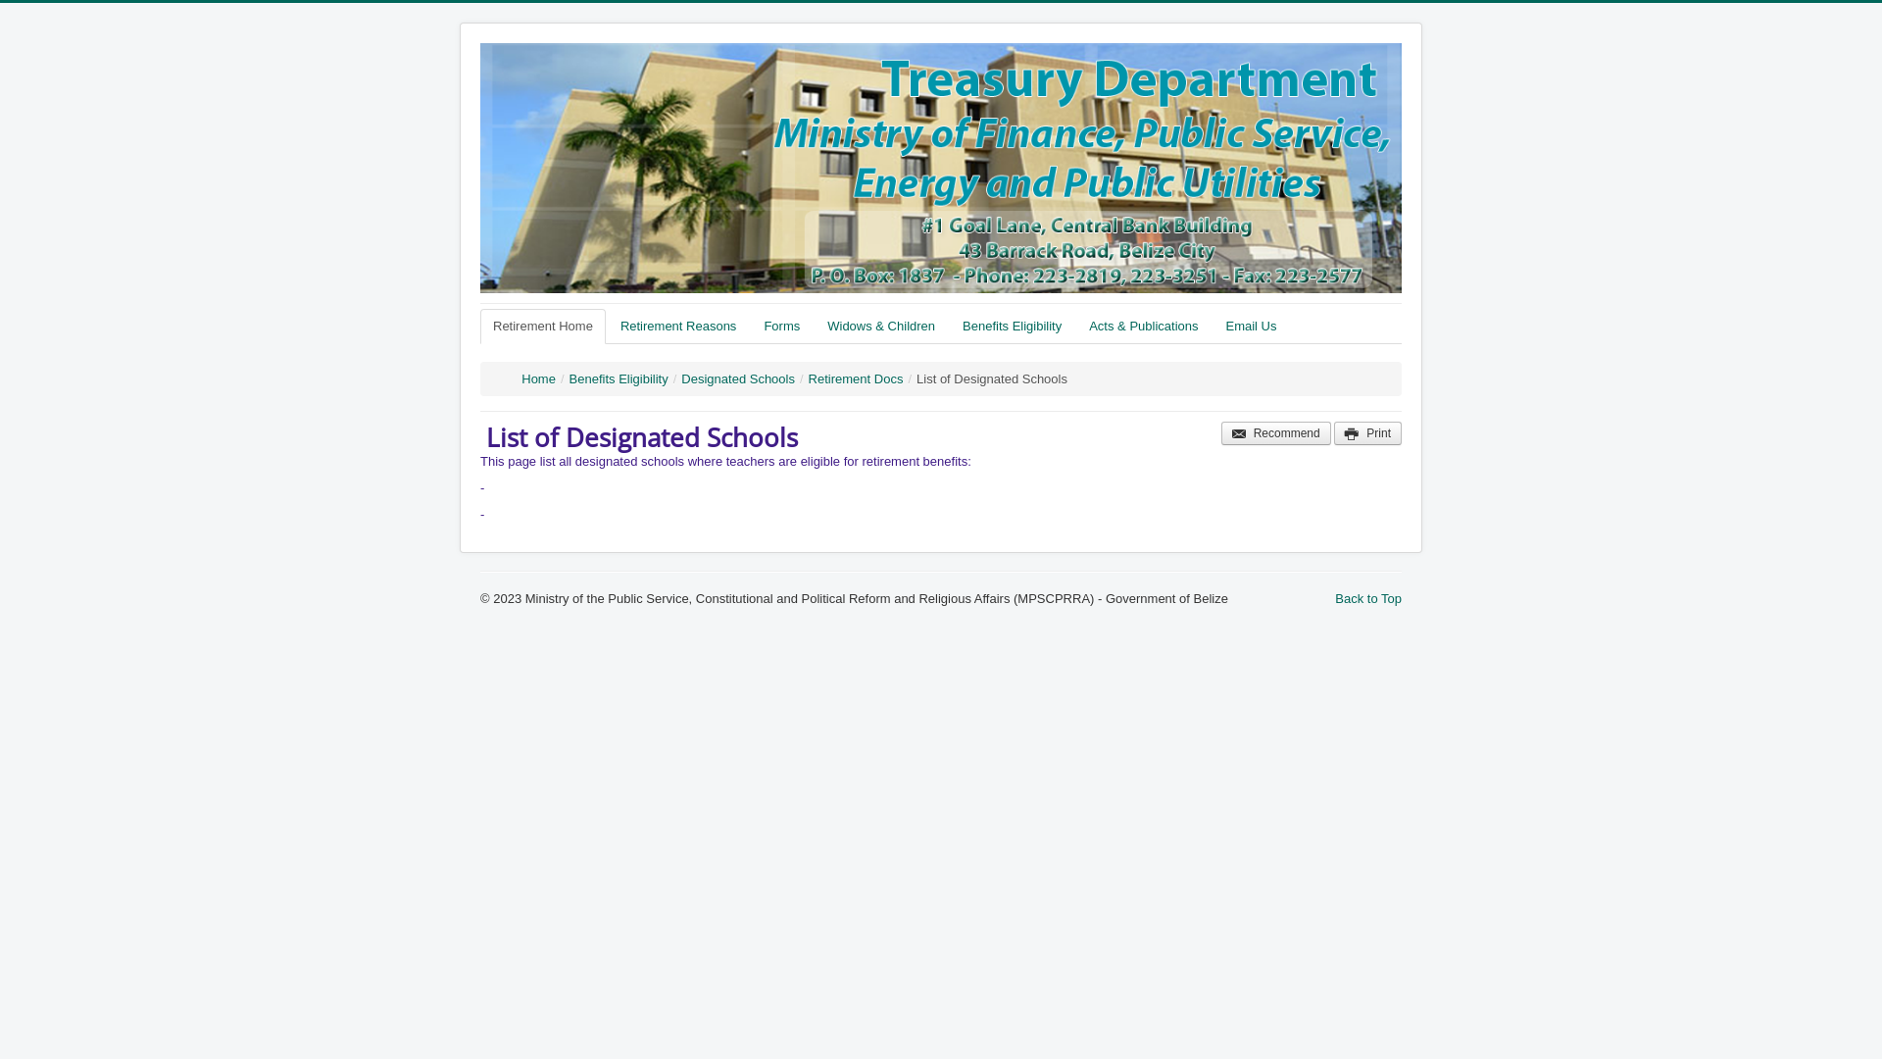 The width and height of the screenshot is (1882, 1059). I want to click on Benefits Eligibility, so click(1012, 327).